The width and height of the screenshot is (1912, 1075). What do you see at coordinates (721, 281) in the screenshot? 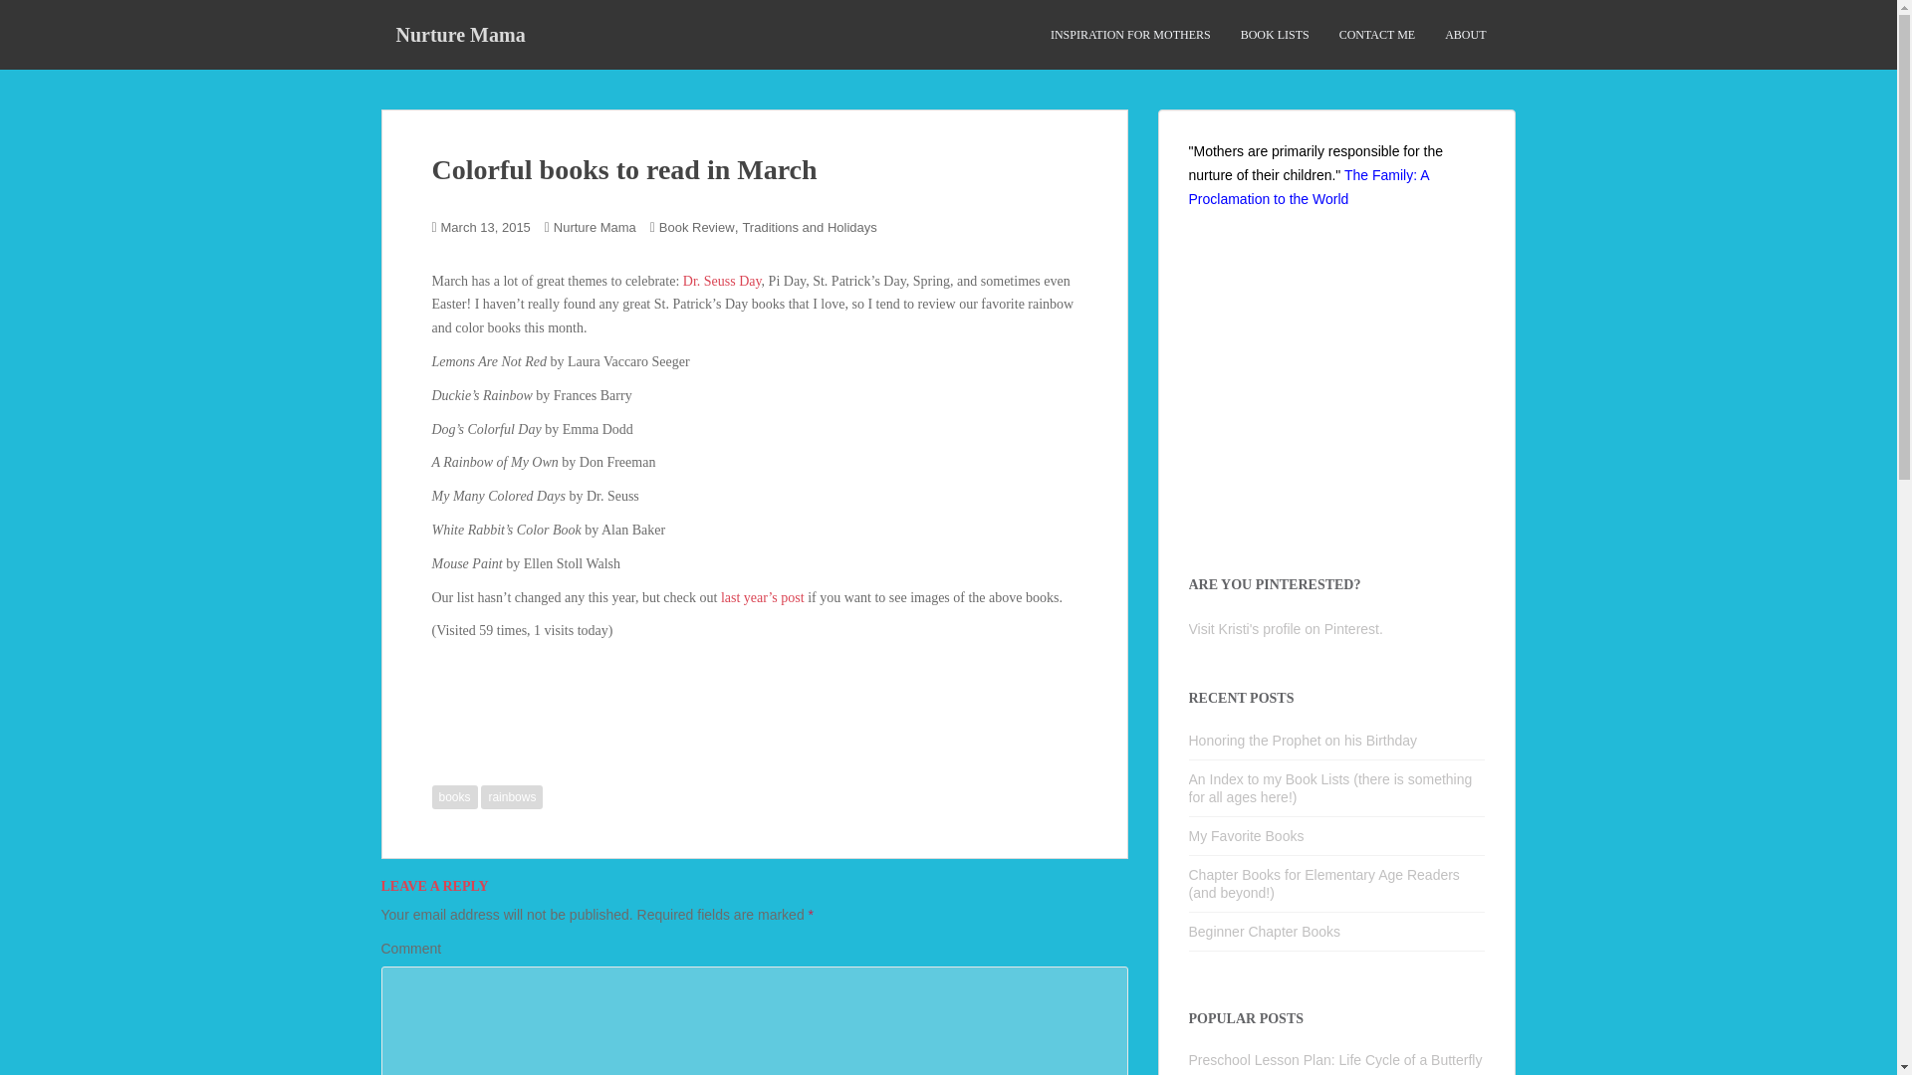
I see `Dr. Seuss Day` at bounding box center [721, 281].